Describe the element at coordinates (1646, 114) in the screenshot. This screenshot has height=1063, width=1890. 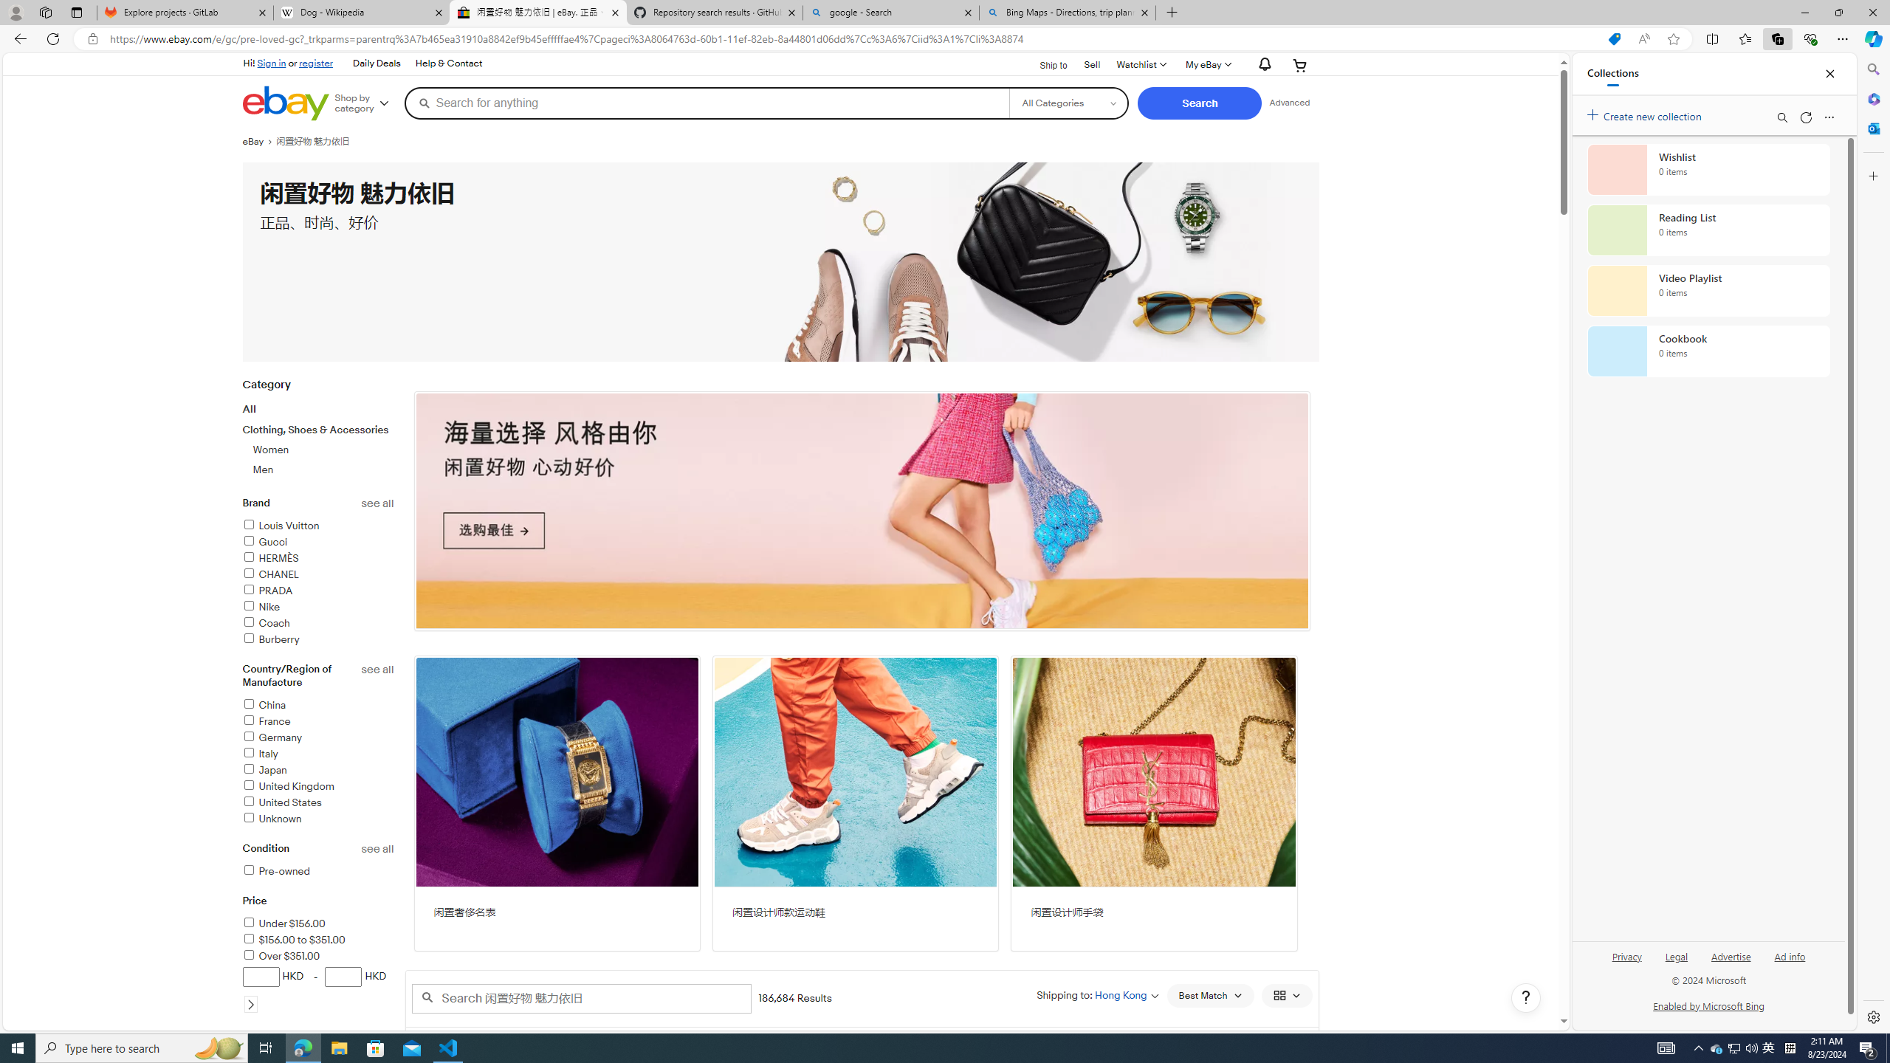
I see `Create new collection` at that location.